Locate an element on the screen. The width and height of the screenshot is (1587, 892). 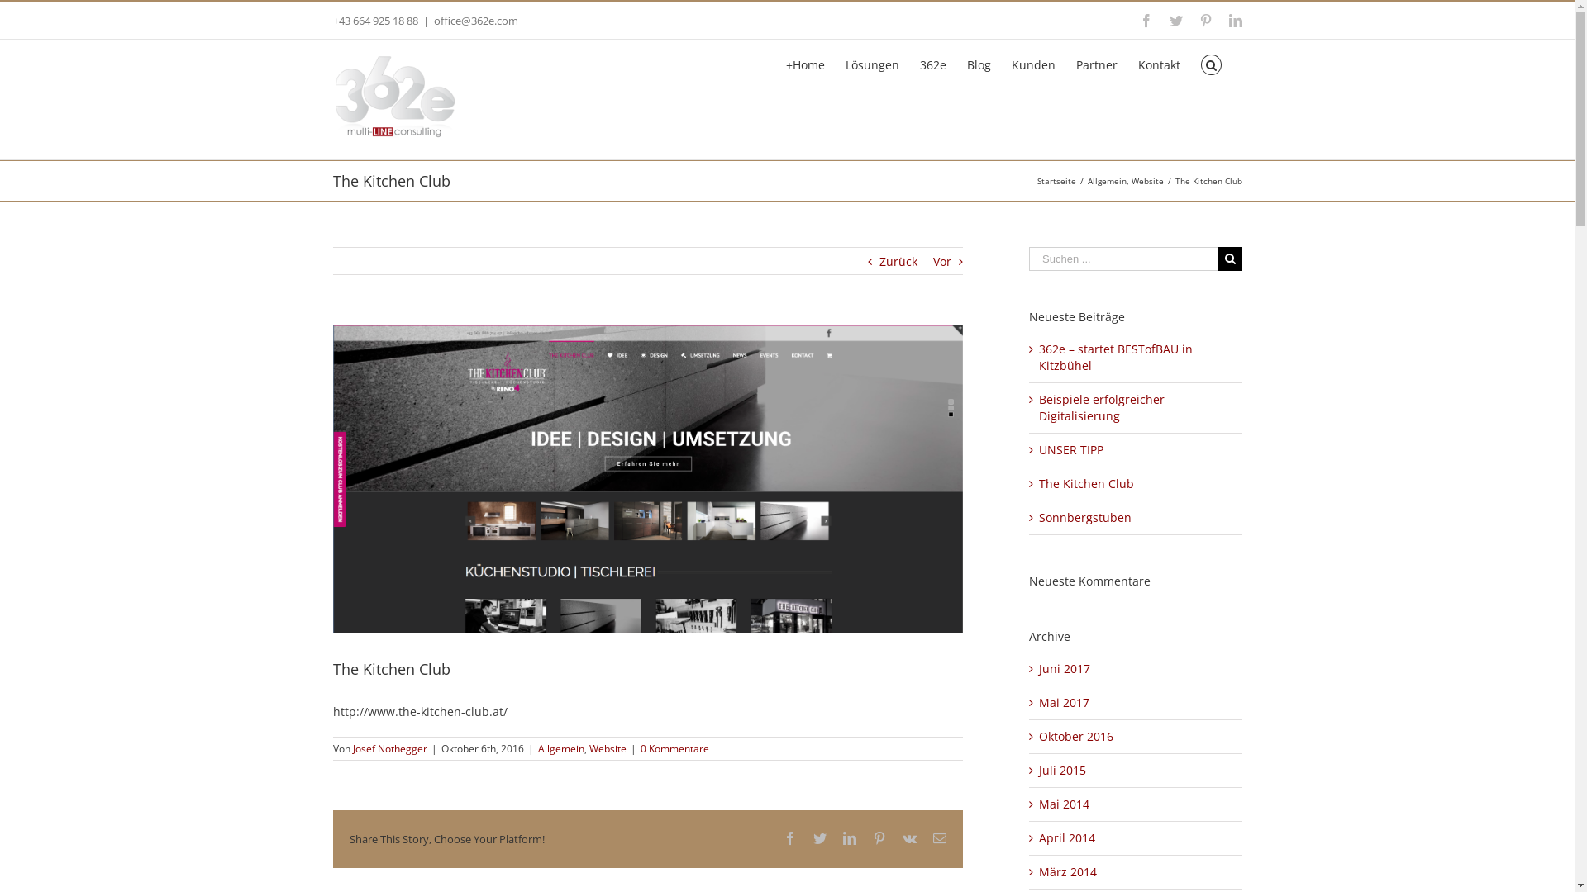
Twitter is located at coordinates (1175, 21).